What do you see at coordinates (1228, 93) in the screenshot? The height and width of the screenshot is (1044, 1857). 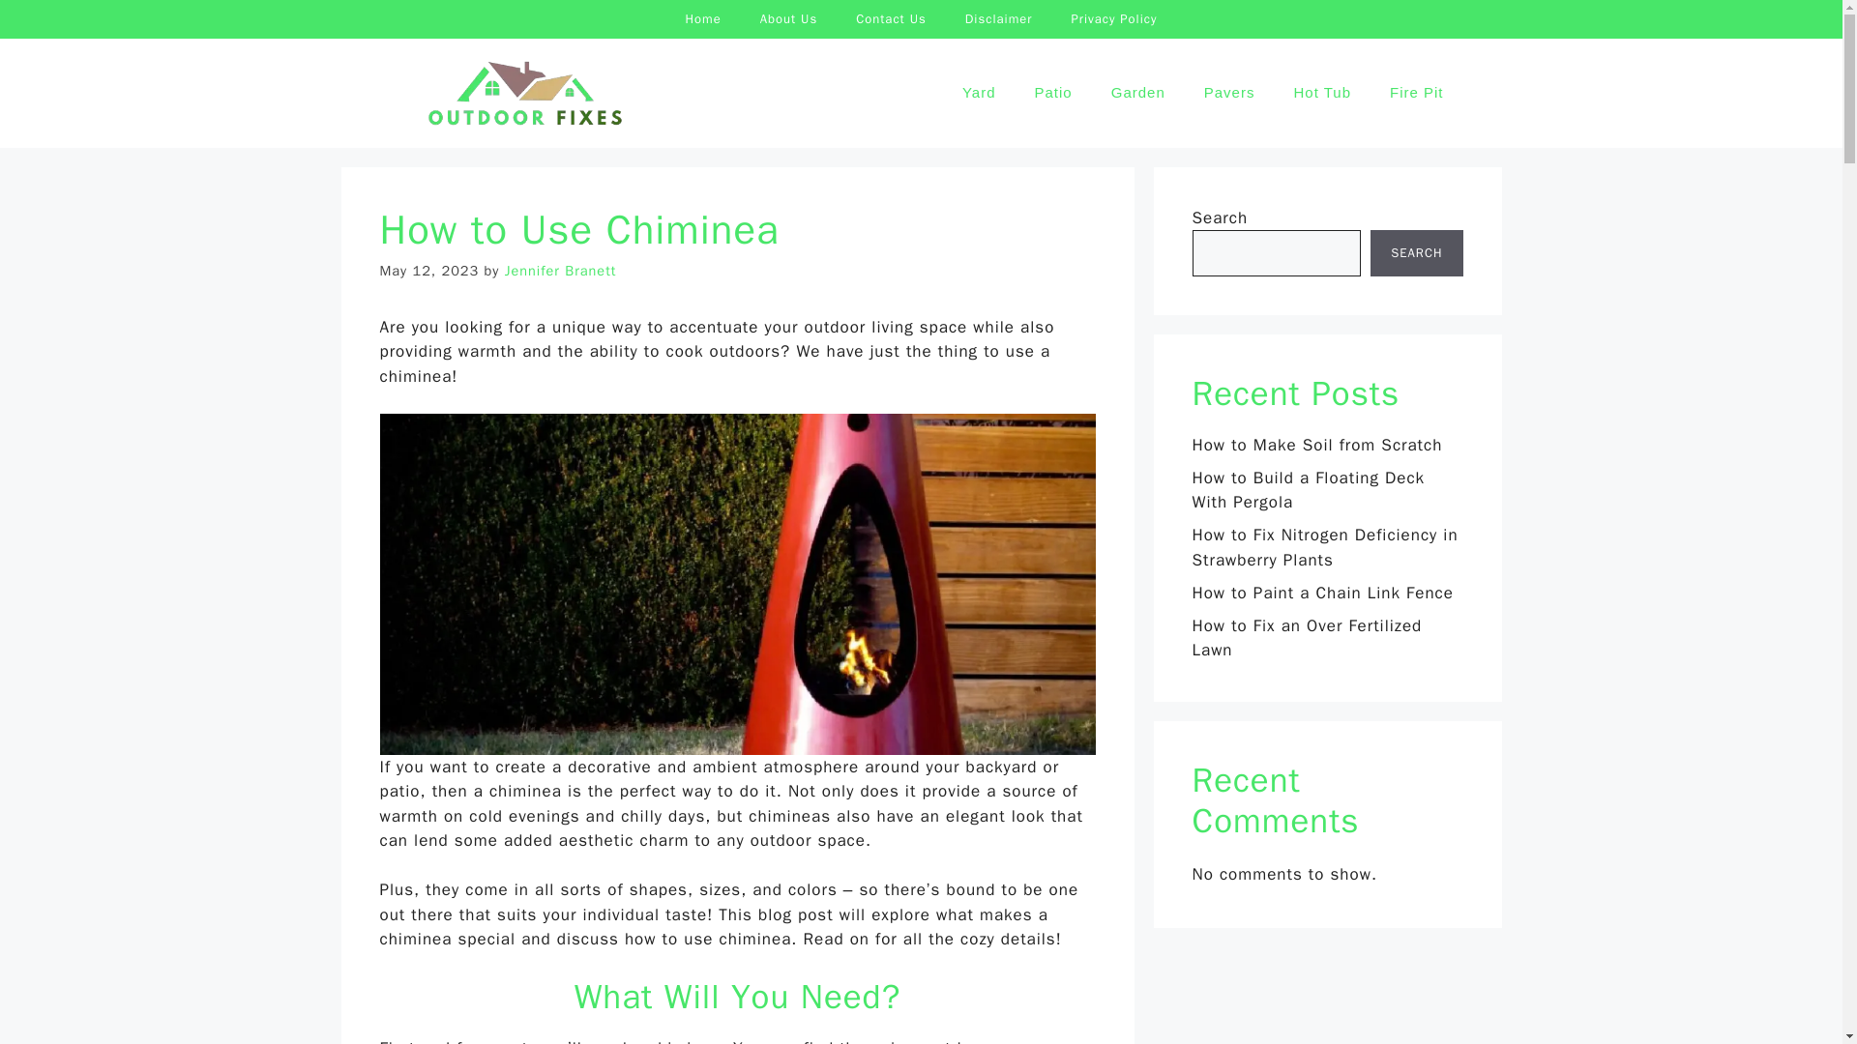 I see `Pavers` at bounding box center [1228, 93].